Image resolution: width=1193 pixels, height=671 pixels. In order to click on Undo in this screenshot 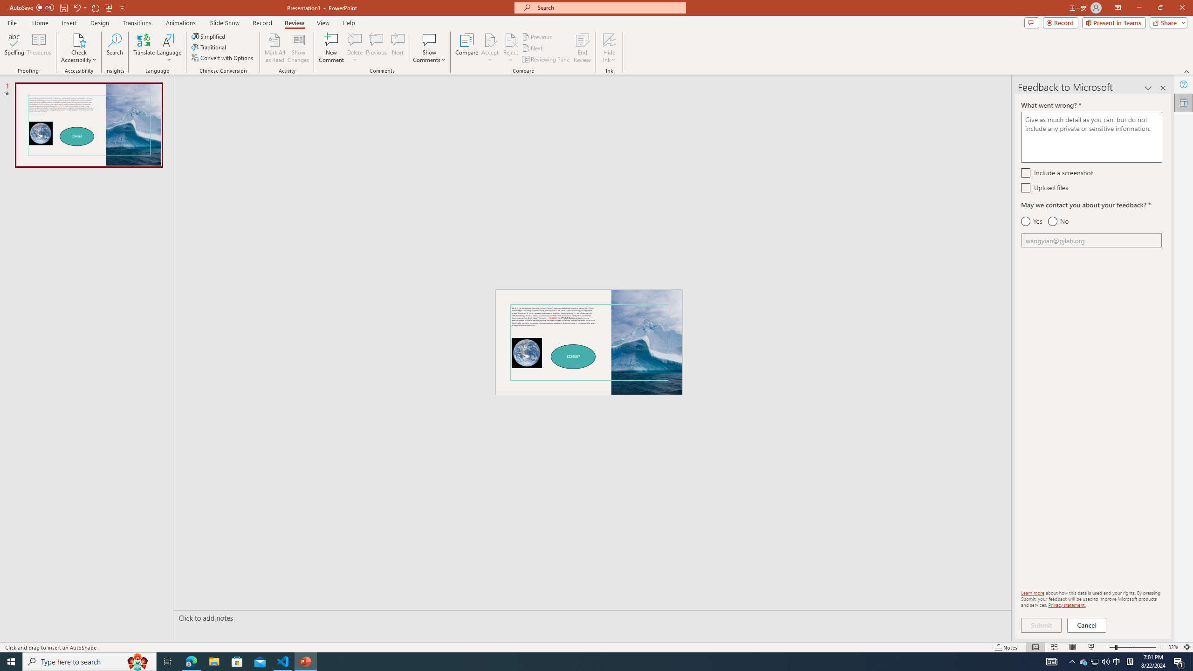, I will do `click(76, 7)`.